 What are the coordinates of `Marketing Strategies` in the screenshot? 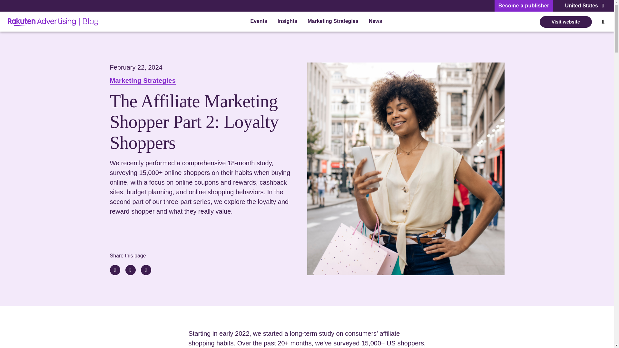 It's located at (333, 22).